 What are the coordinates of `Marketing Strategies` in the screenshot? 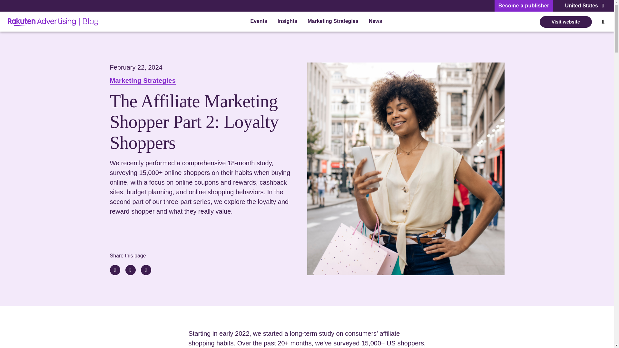 It's located at (333, 22).